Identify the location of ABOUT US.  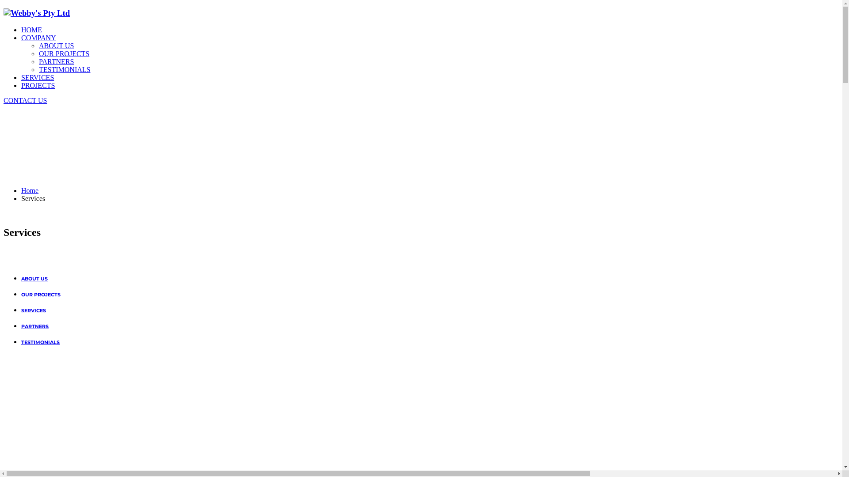
(57, 46).